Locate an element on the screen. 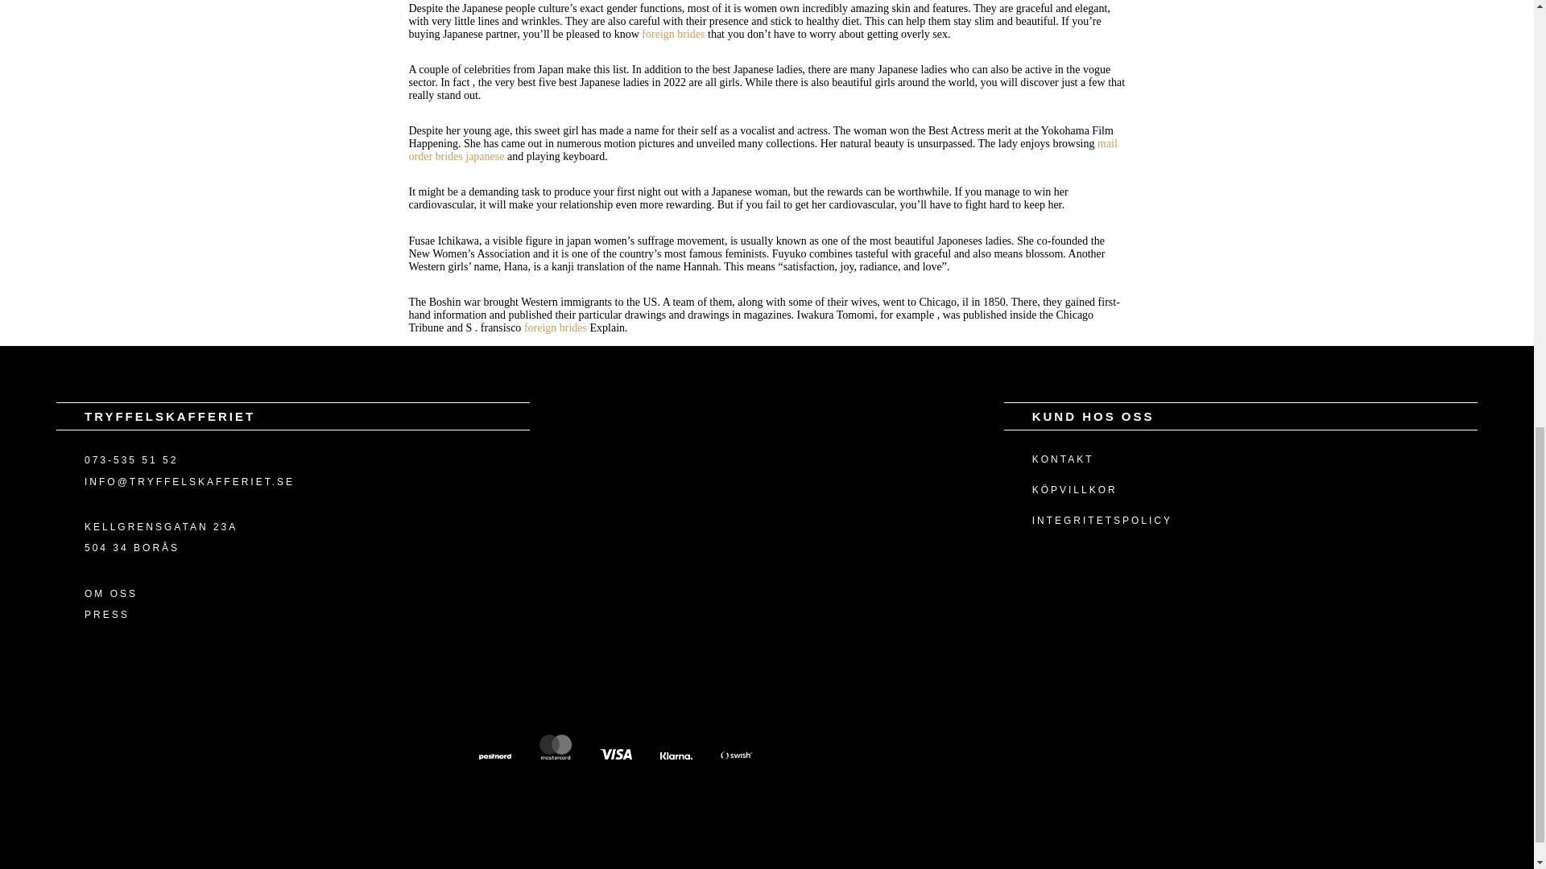  PRESS is located at coordinates (107, 615).